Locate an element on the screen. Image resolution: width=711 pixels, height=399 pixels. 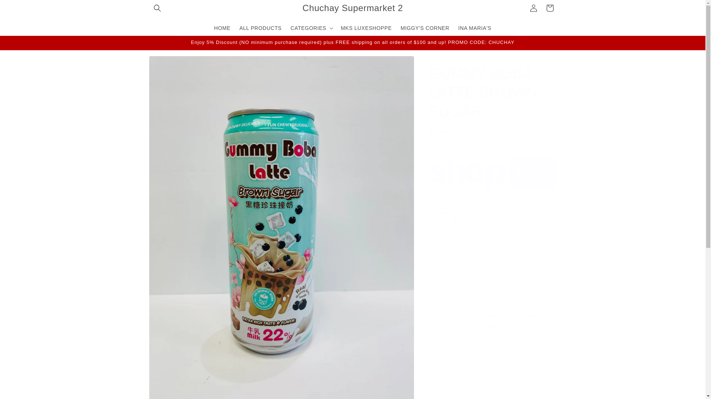
MKS LUXESHOPPE is located at coordinates (366, 28).